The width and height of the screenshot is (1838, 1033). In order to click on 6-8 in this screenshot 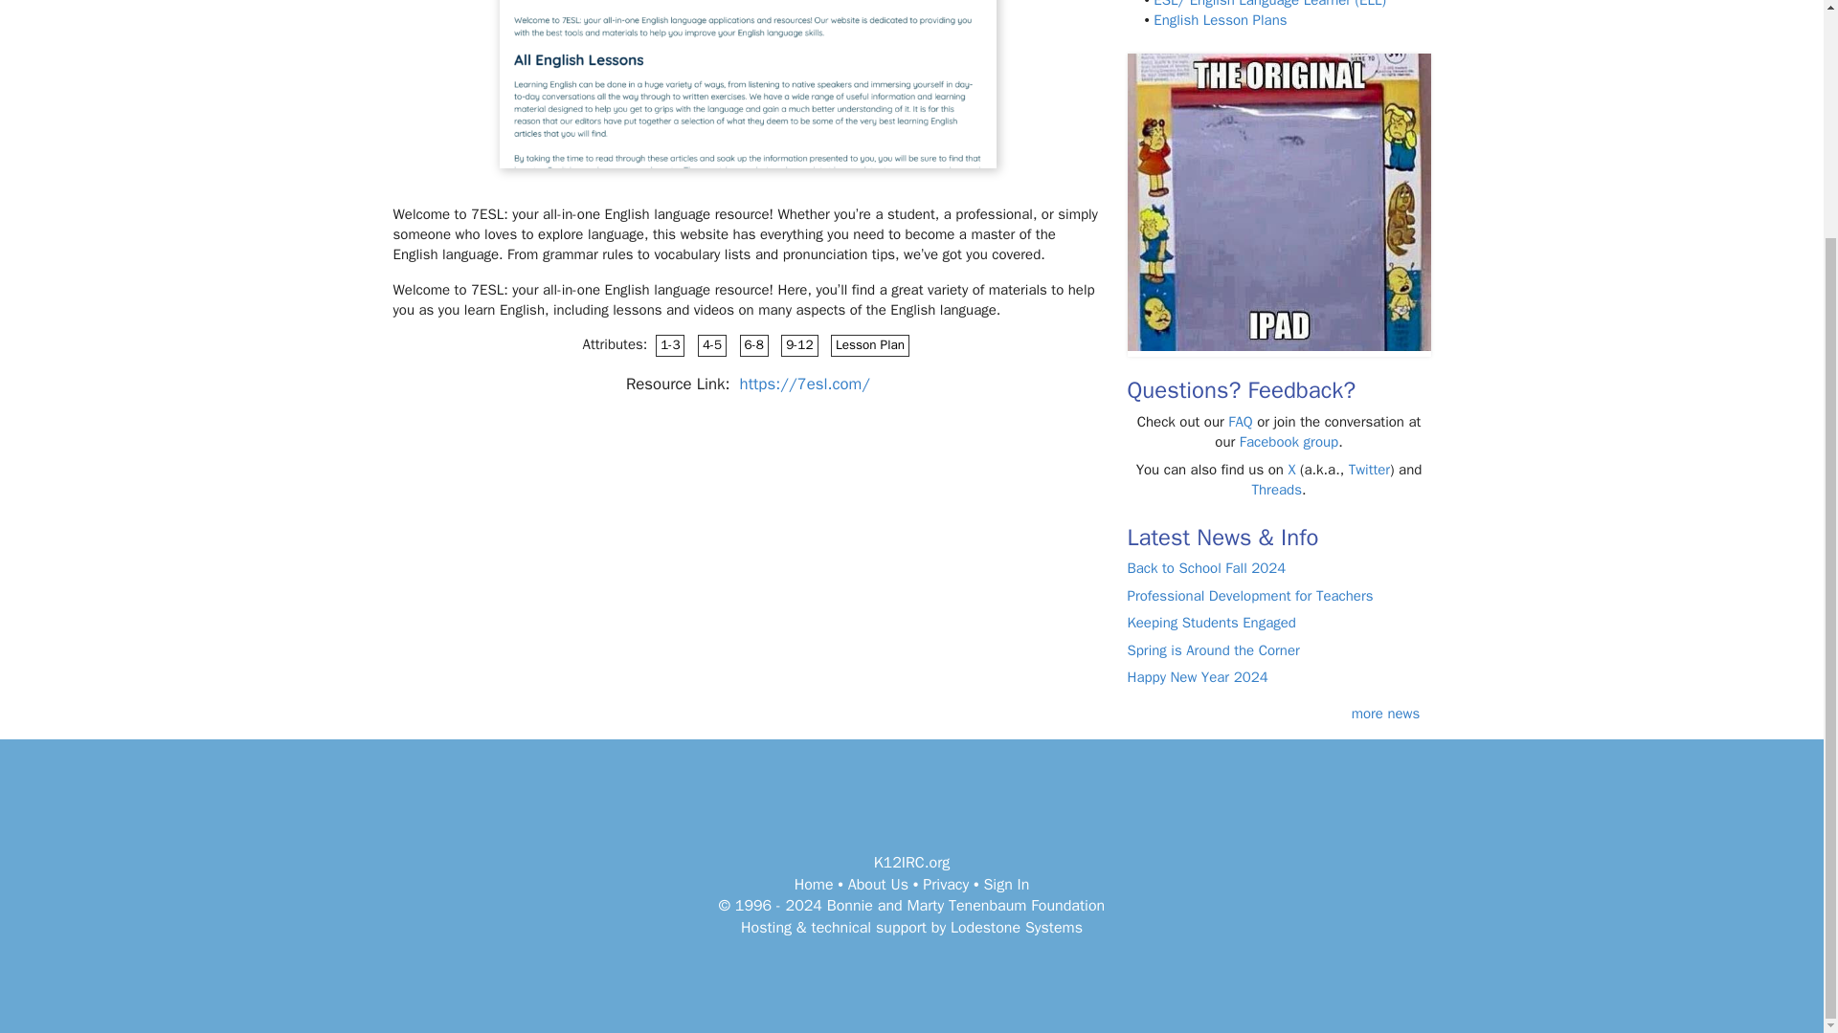, I will do `click(754, 344)`.